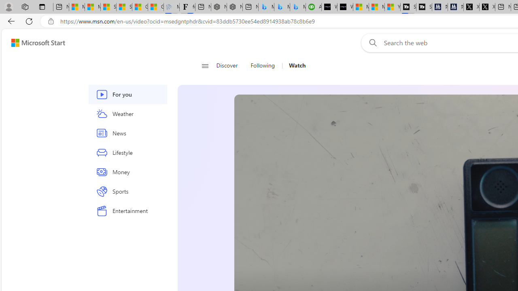  What do you see at coordinates (313, 7) in the screenshot?
I see `Accounting Software for Accountants, CPAs and Bookkeepers` at bounding box center [313, 7].